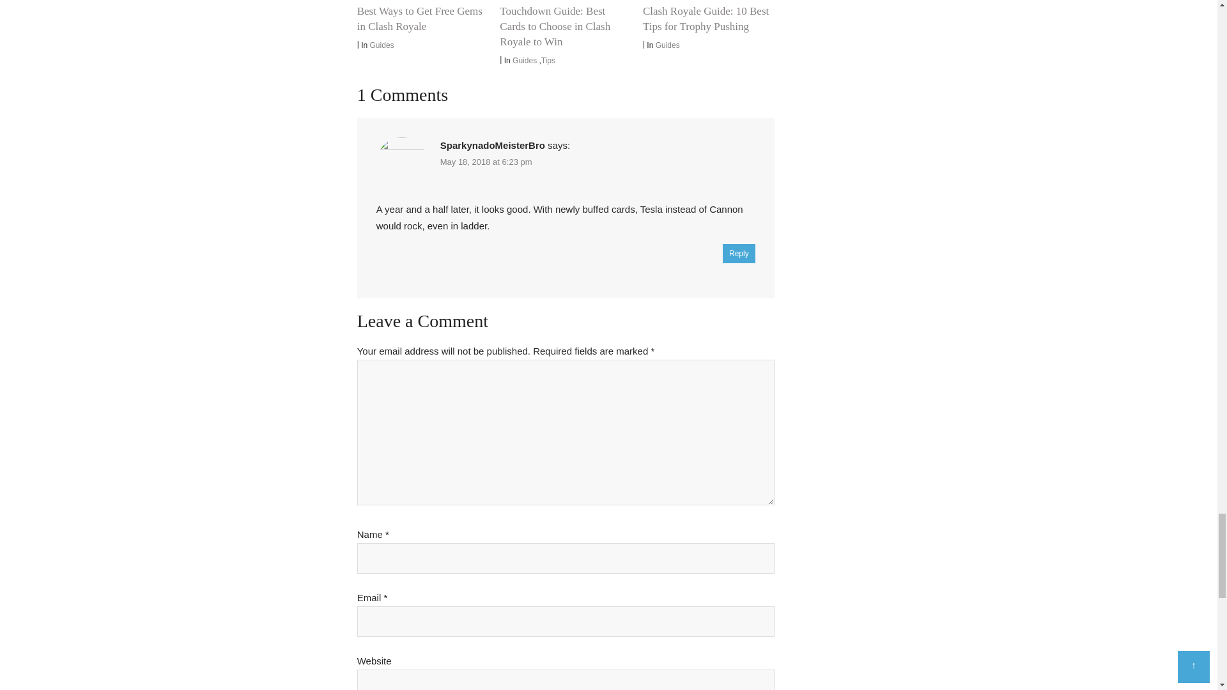 This screenshot has height=690, width=1227. What do you see at coordinates (555, 26) in the screenshot?
I see `Touchdown Guide: Best Cards to Choose in Clash Royale to Win` at bounding box center [555, 26].